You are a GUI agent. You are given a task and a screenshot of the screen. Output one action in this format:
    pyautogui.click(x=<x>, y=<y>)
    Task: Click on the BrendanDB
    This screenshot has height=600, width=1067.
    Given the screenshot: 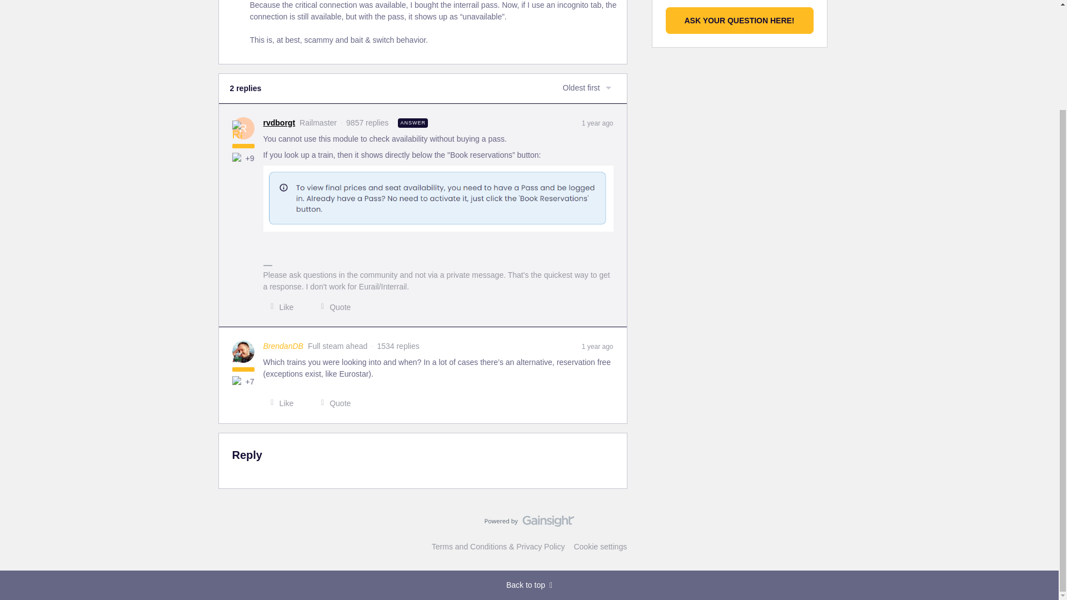 What is the action you would take?
    pyautogui.click(x=283, y=346)
    